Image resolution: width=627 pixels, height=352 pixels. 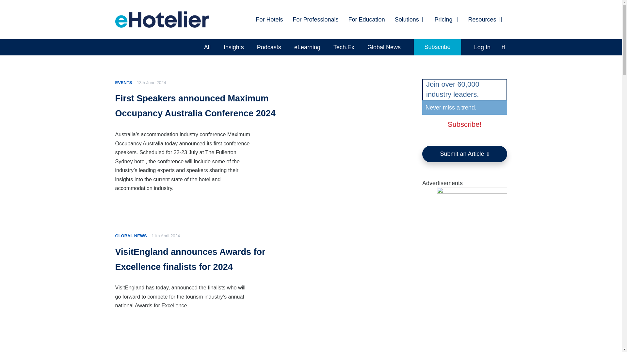 I want to click on Global News, so click(x=384, y=47).